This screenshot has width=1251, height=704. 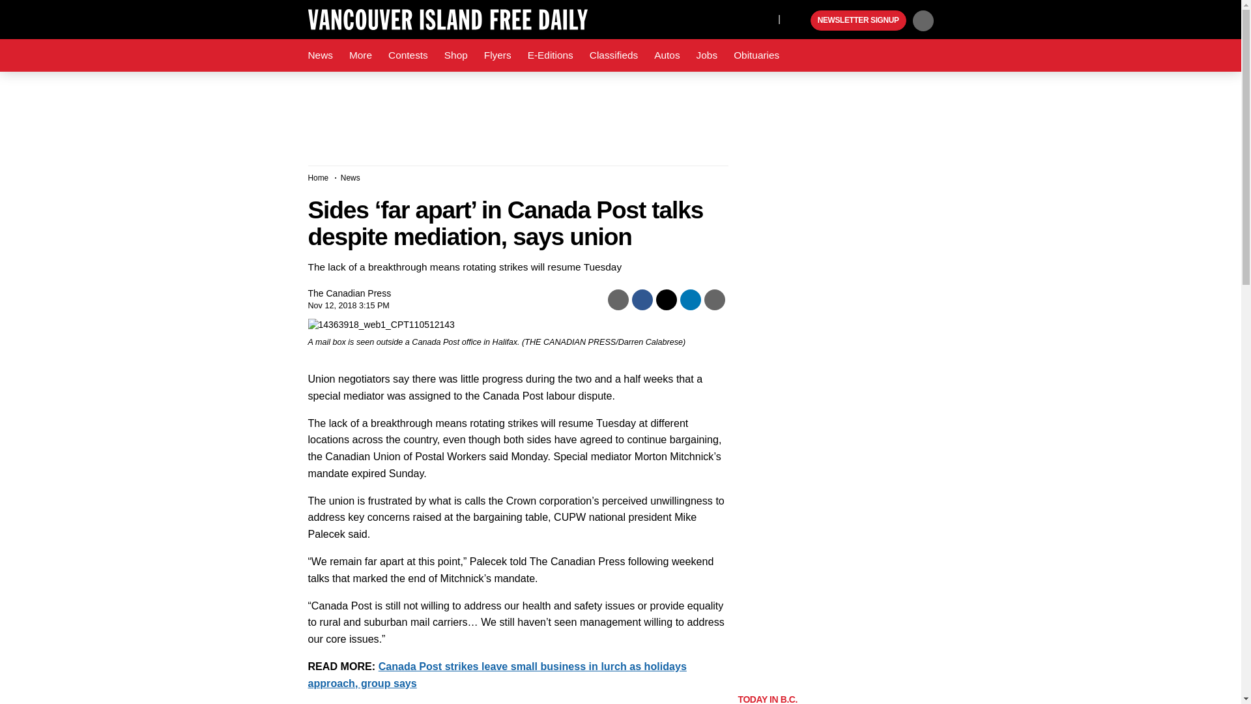 I want to click on Instagram, so click(x=764, y=18).